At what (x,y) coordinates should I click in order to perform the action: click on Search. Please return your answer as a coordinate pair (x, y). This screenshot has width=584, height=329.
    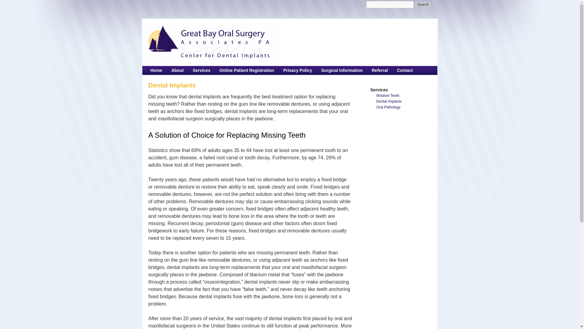
    Looking at the image, I should click on (423, 4).